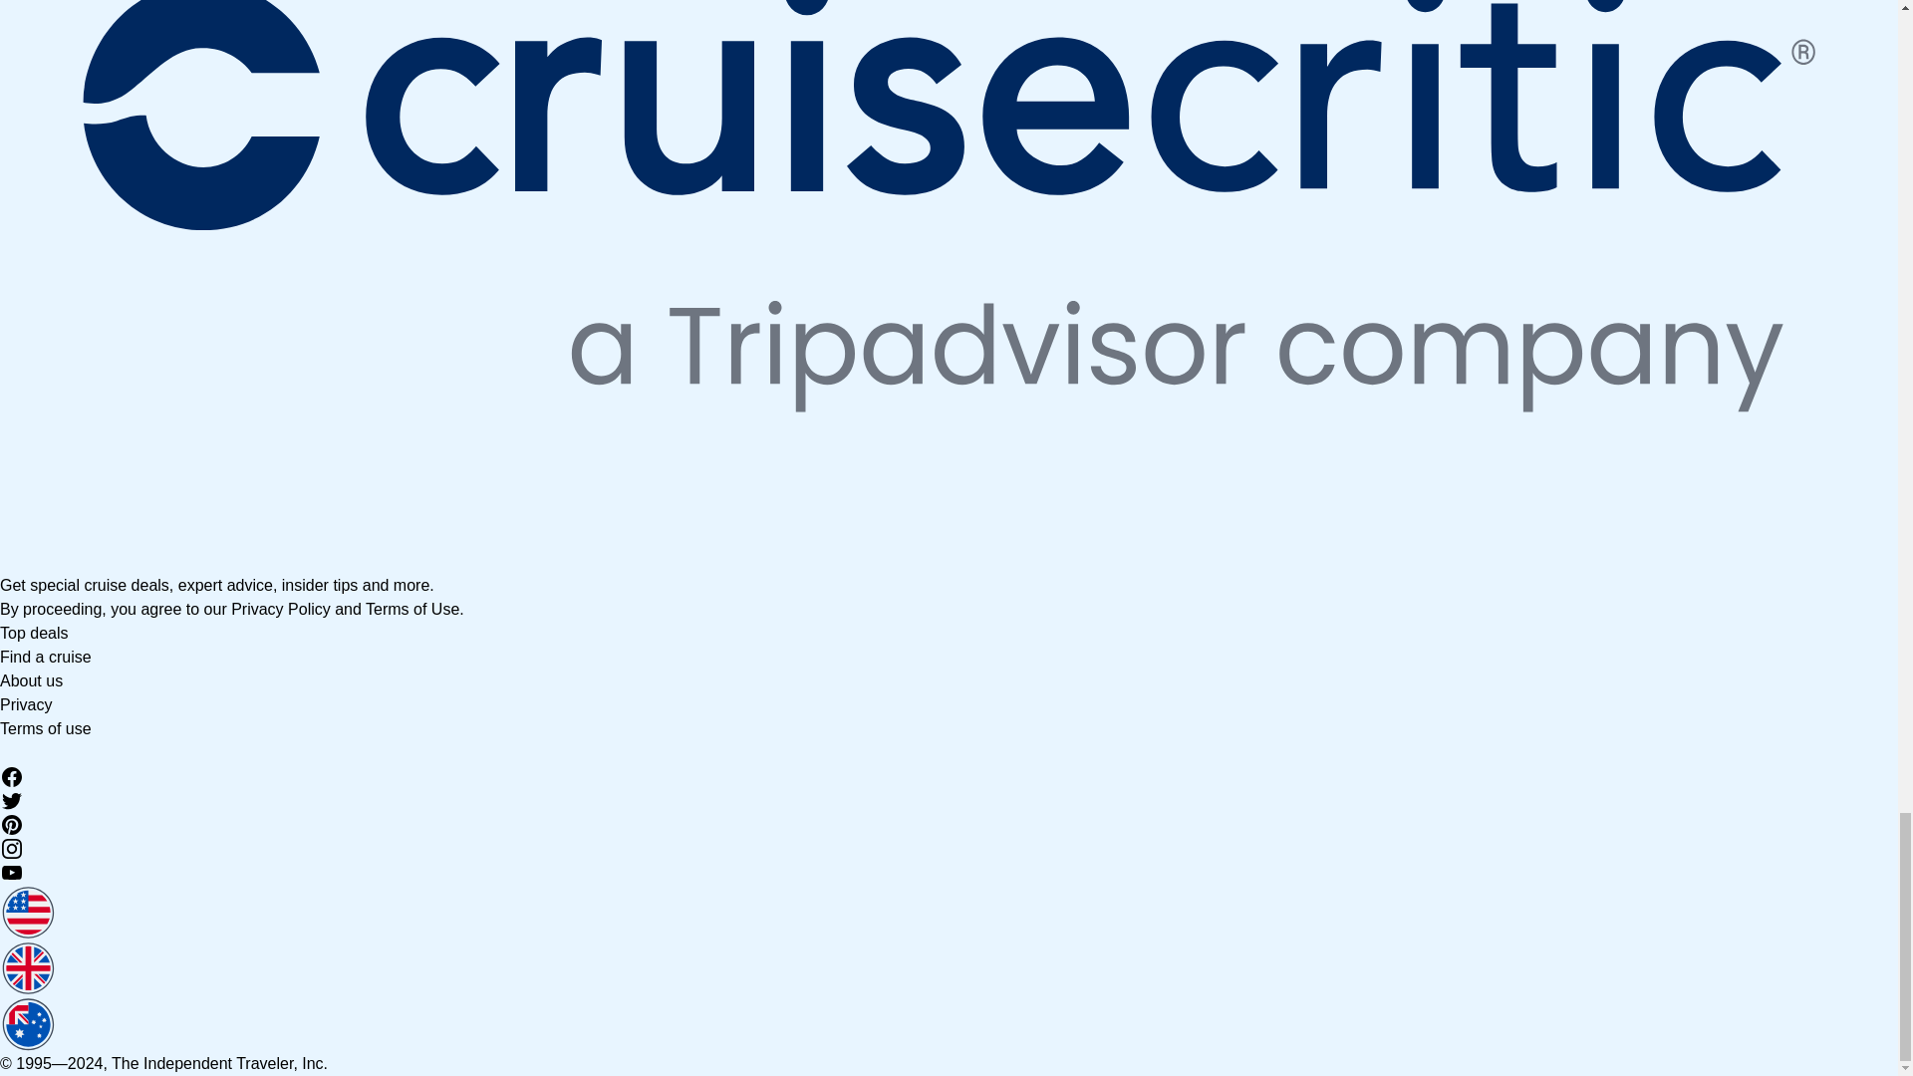 Image resolution: width=1913 pixels, height=1076 pixels. Describe the element at coordinates (411, 608) in the screenshot. I see `Terms of Use` at that location.